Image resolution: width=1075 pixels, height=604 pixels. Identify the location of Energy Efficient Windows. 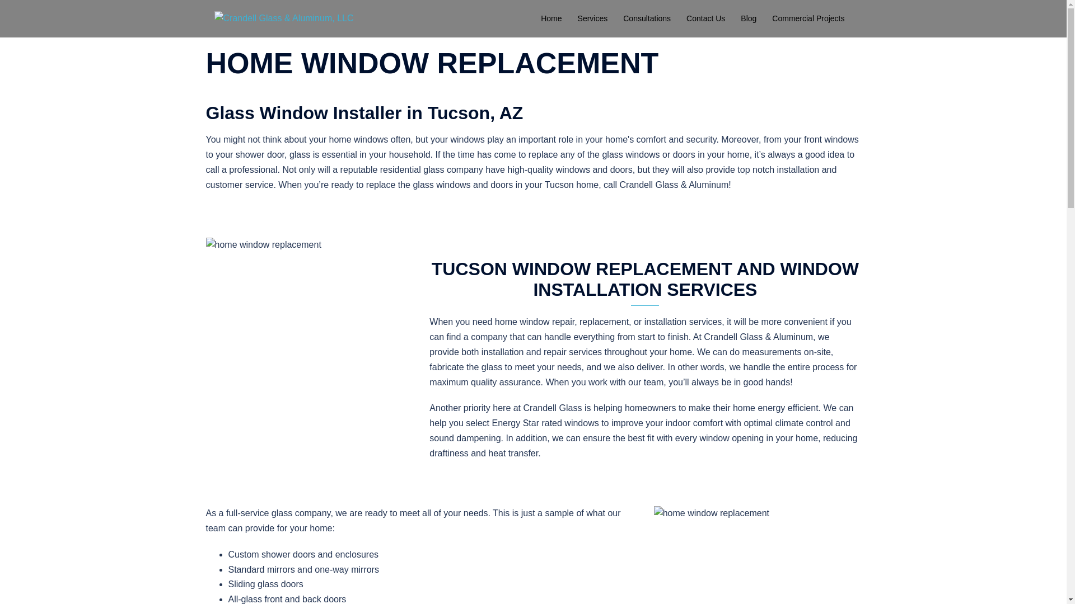
(309, 313).